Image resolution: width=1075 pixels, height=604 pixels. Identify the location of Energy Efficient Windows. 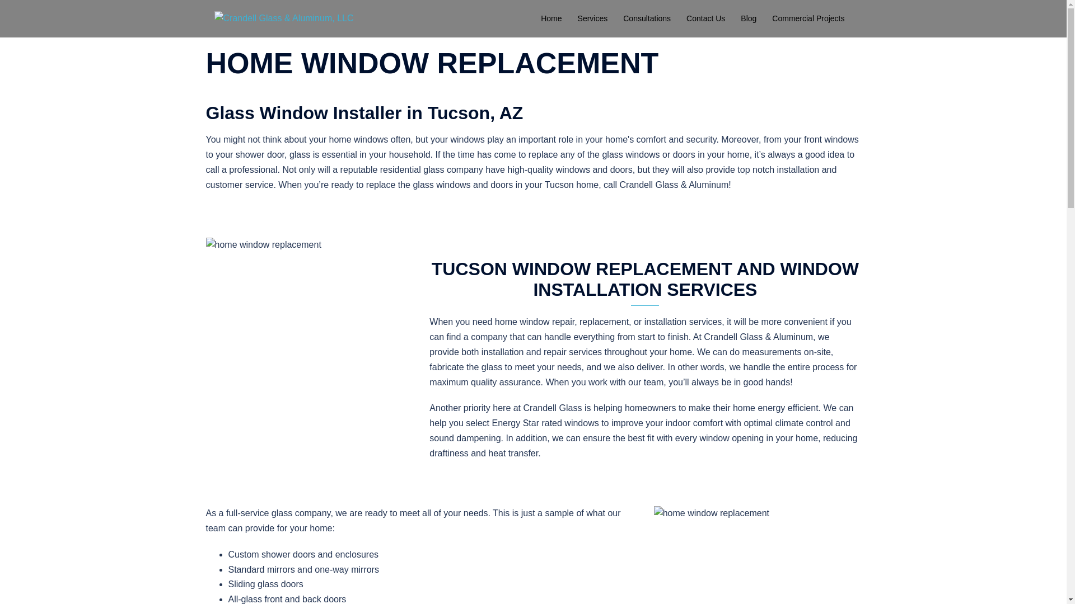
(309, 313).